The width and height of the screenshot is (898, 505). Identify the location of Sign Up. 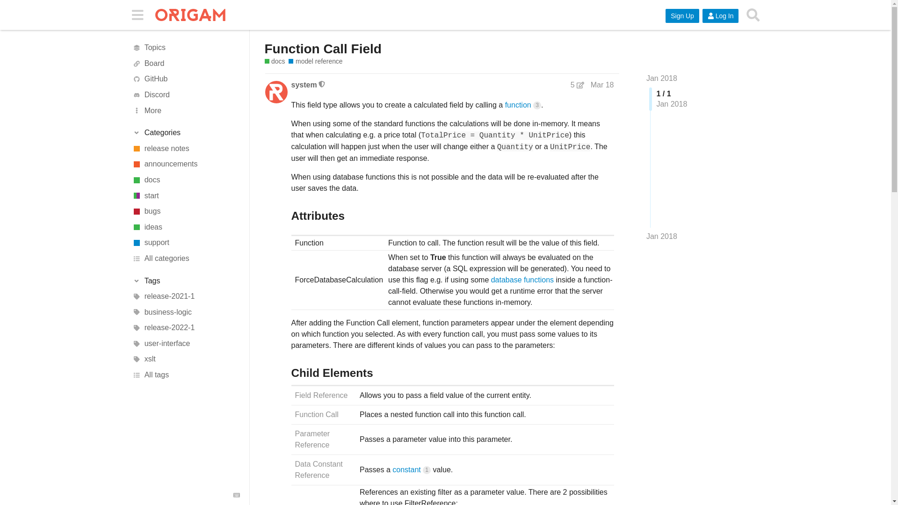
(682, 16).